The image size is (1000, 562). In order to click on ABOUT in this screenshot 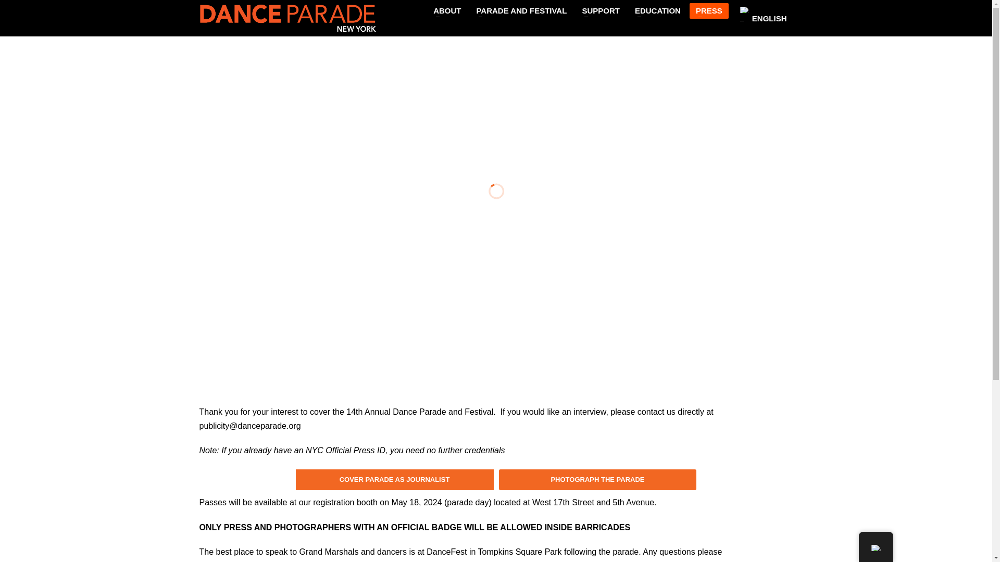, I will do `click(447, 10)`.